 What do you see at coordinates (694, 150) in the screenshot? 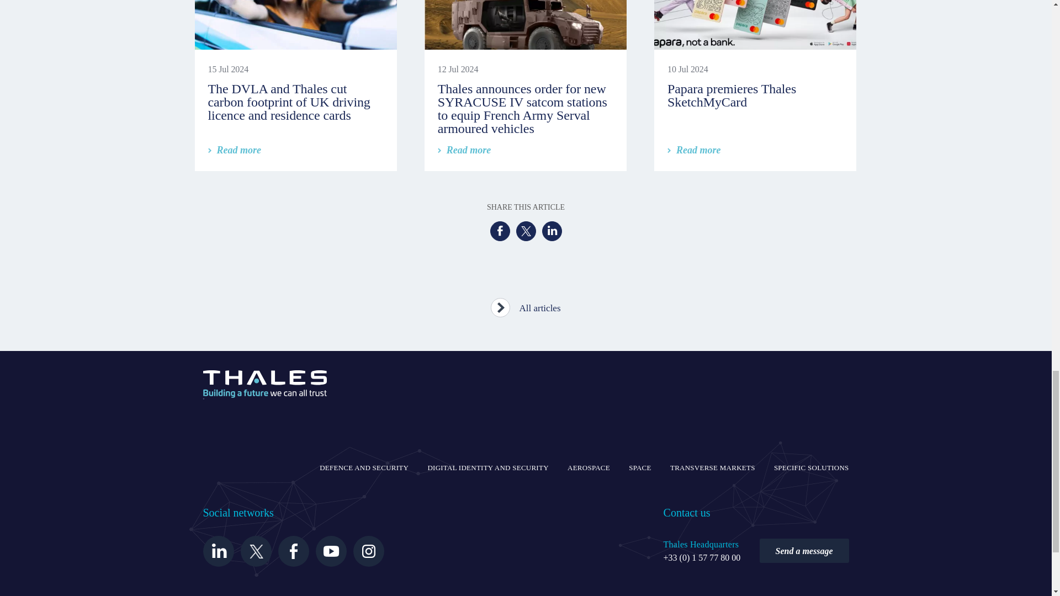
I see `Read more` at bounding box center [694, 150].